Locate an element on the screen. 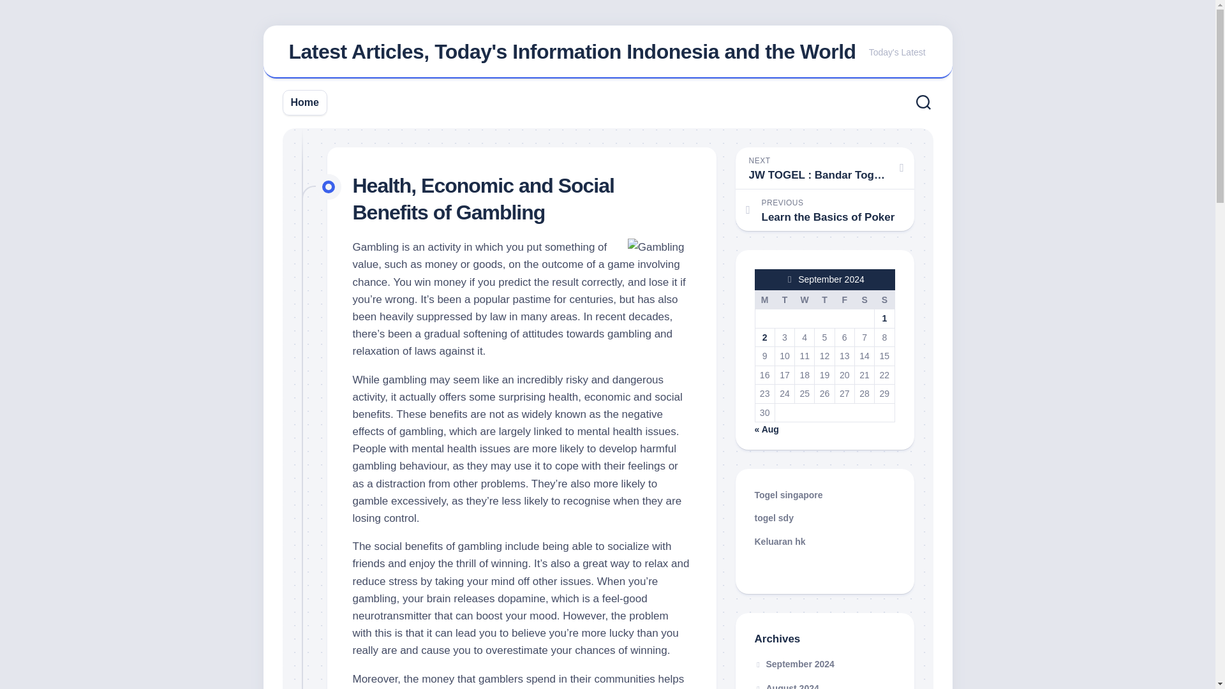 Image resolution: width=1225 pixels, height=689 pixels. Home is located at coordinates (305, 102).